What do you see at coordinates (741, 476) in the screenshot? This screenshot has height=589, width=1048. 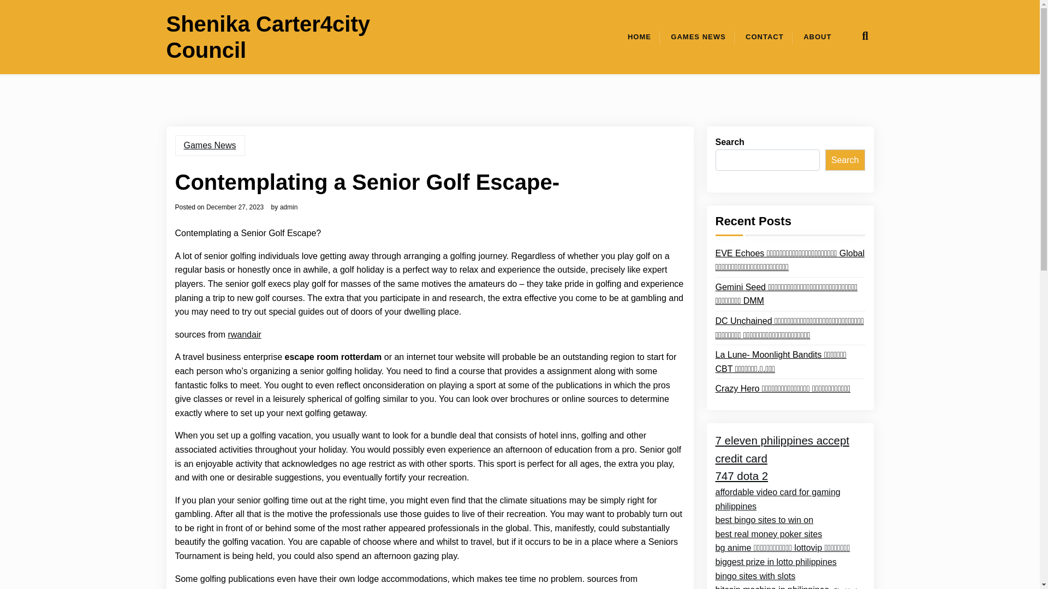 I see `747 dota 2` at bounding box center [741, 476].